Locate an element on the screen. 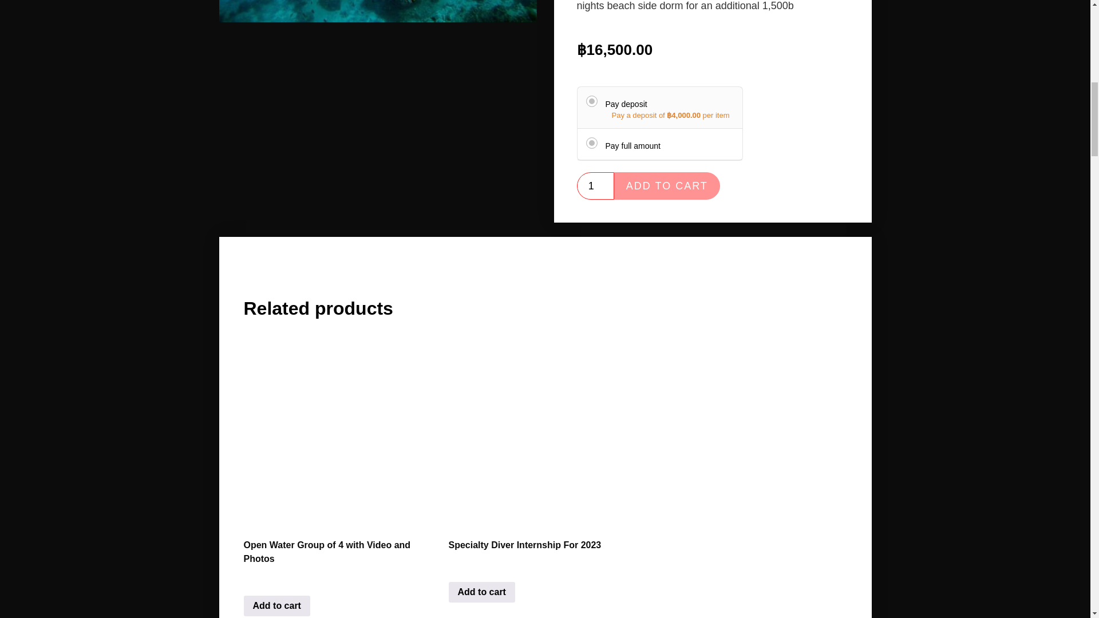 This screenshot has height=618, width=1099. 1 is located at coordinates (595, 185).